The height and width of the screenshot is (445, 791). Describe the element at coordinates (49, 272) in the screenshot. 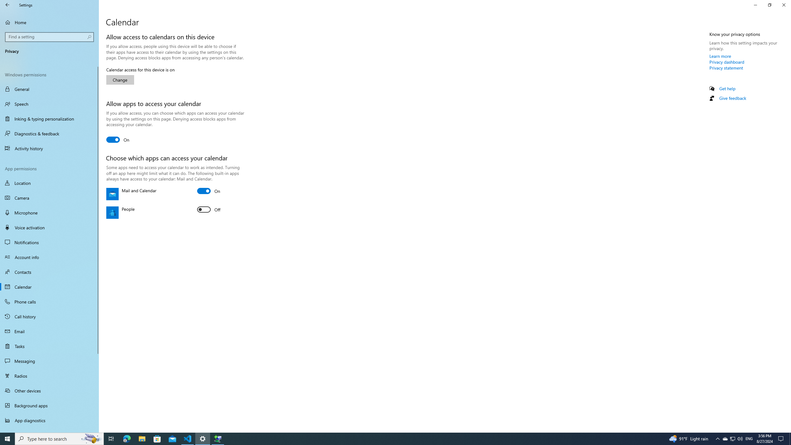

I see `Contacts` at that location.